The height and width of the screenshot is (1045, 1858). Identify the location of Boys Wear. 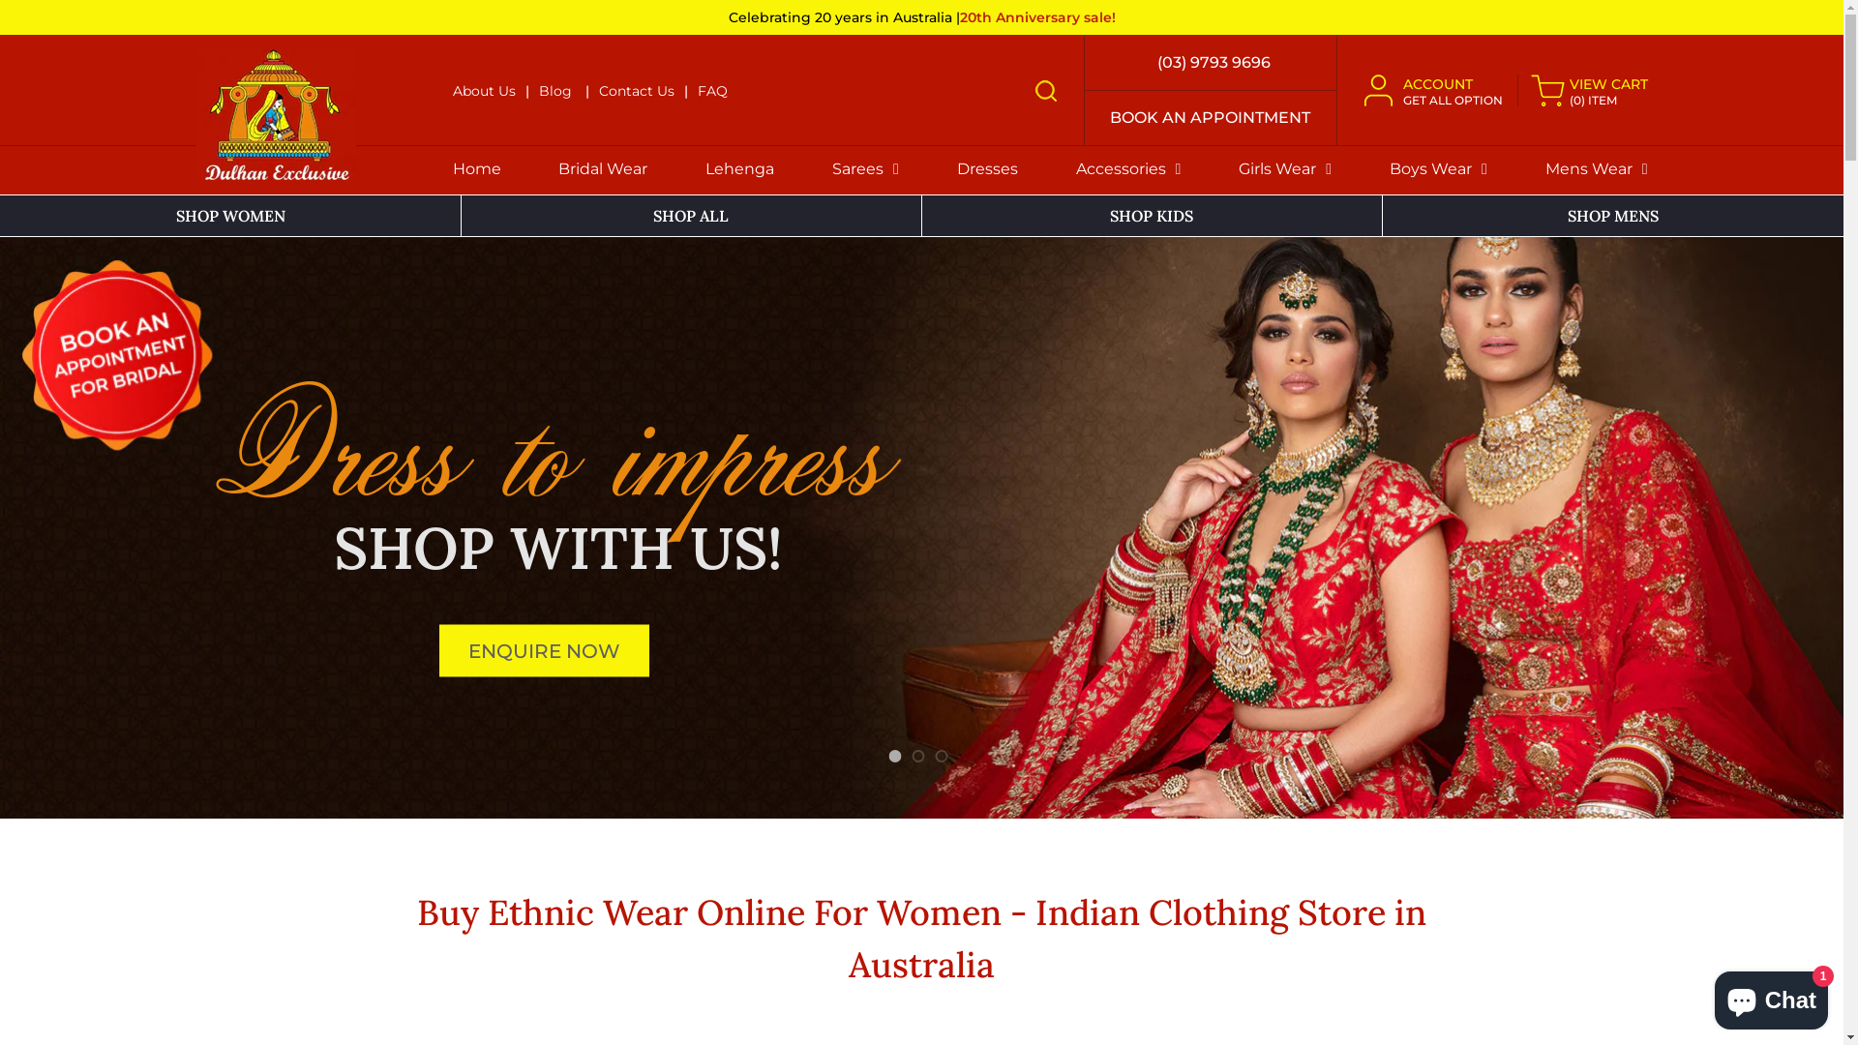
(1438, 169).